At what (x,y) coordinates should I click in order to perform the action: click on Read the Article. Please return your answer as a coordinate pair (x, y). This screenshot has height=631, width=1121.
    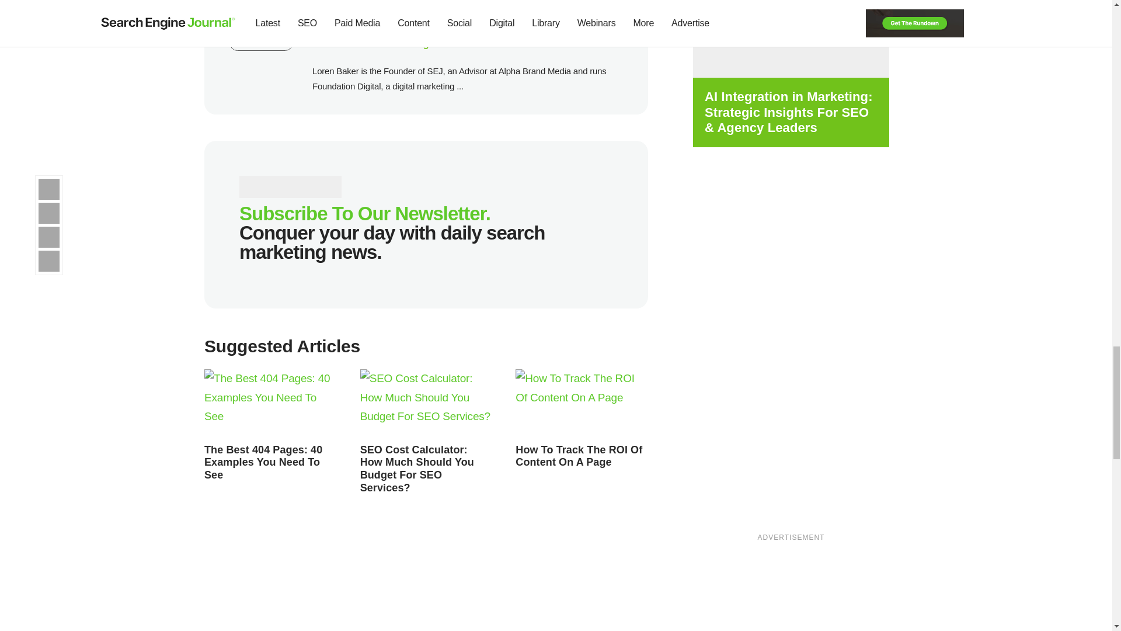
    Looking at the image, I should click on (263, 462).